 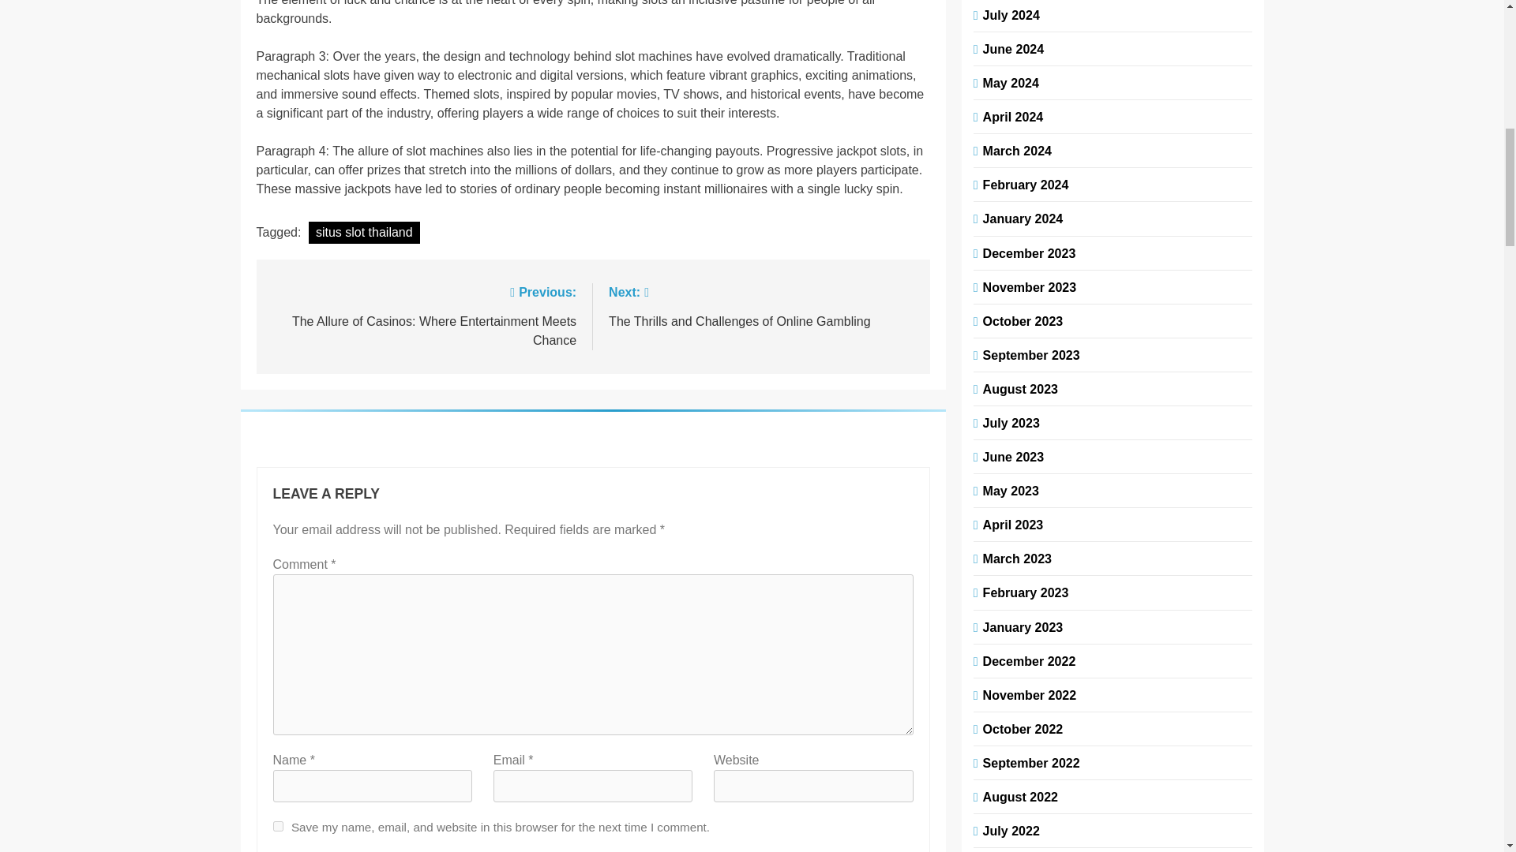 What do you see at coordinates (278, 827) in the screenshot?
I see `situs slot thailand` at bounding box center [278, 827].